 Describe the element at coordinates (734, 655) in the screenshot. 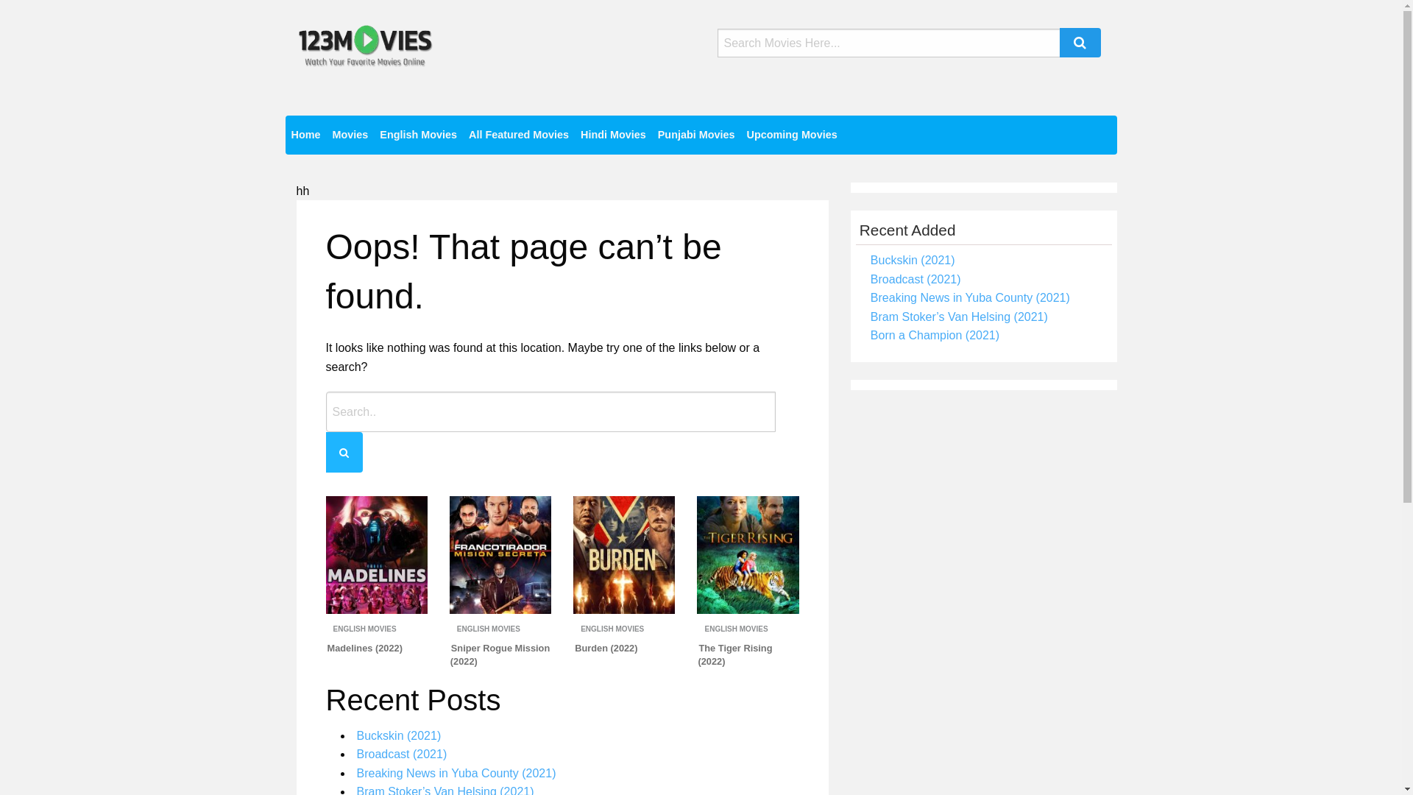

I see `The Tiger Rising (2022)` at that location.